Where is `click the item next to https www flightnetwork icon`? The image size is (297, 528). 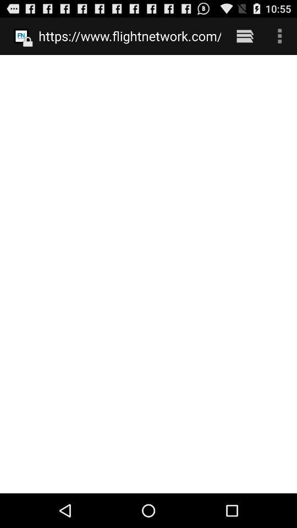 click the item next to https www flightnetwork icon is located at coordinates (244, 36).